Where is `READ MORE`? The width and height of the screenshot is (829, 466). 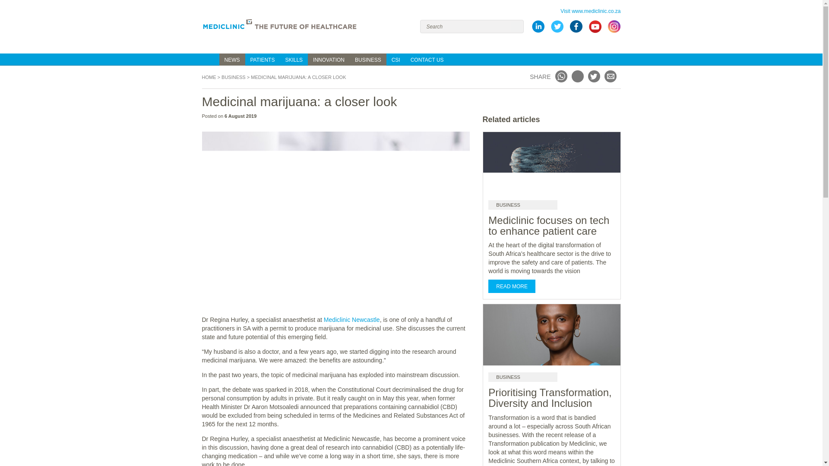 READ MORE is located at coordinates (512, 287).